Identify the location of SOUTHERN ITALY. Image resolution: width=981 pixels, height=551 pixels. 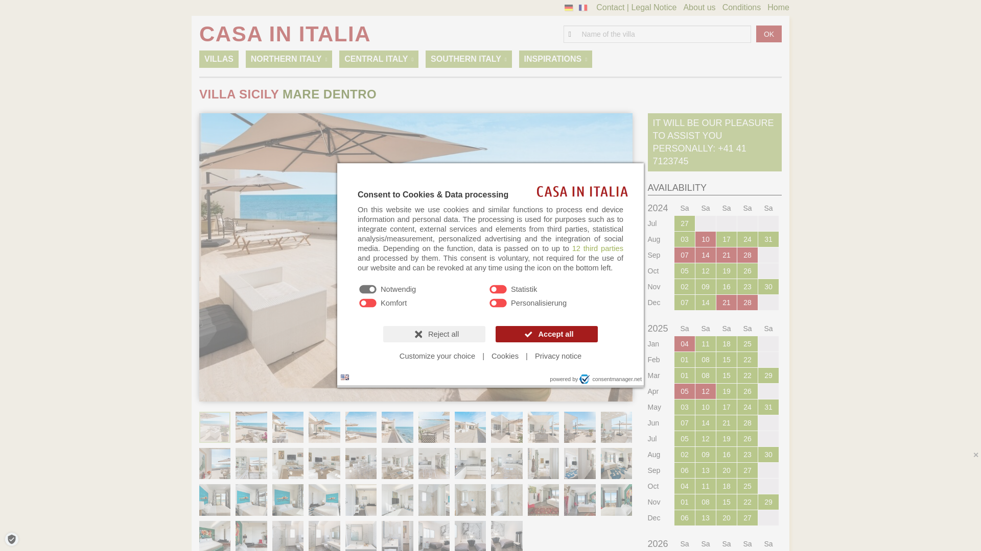
(469, 59).